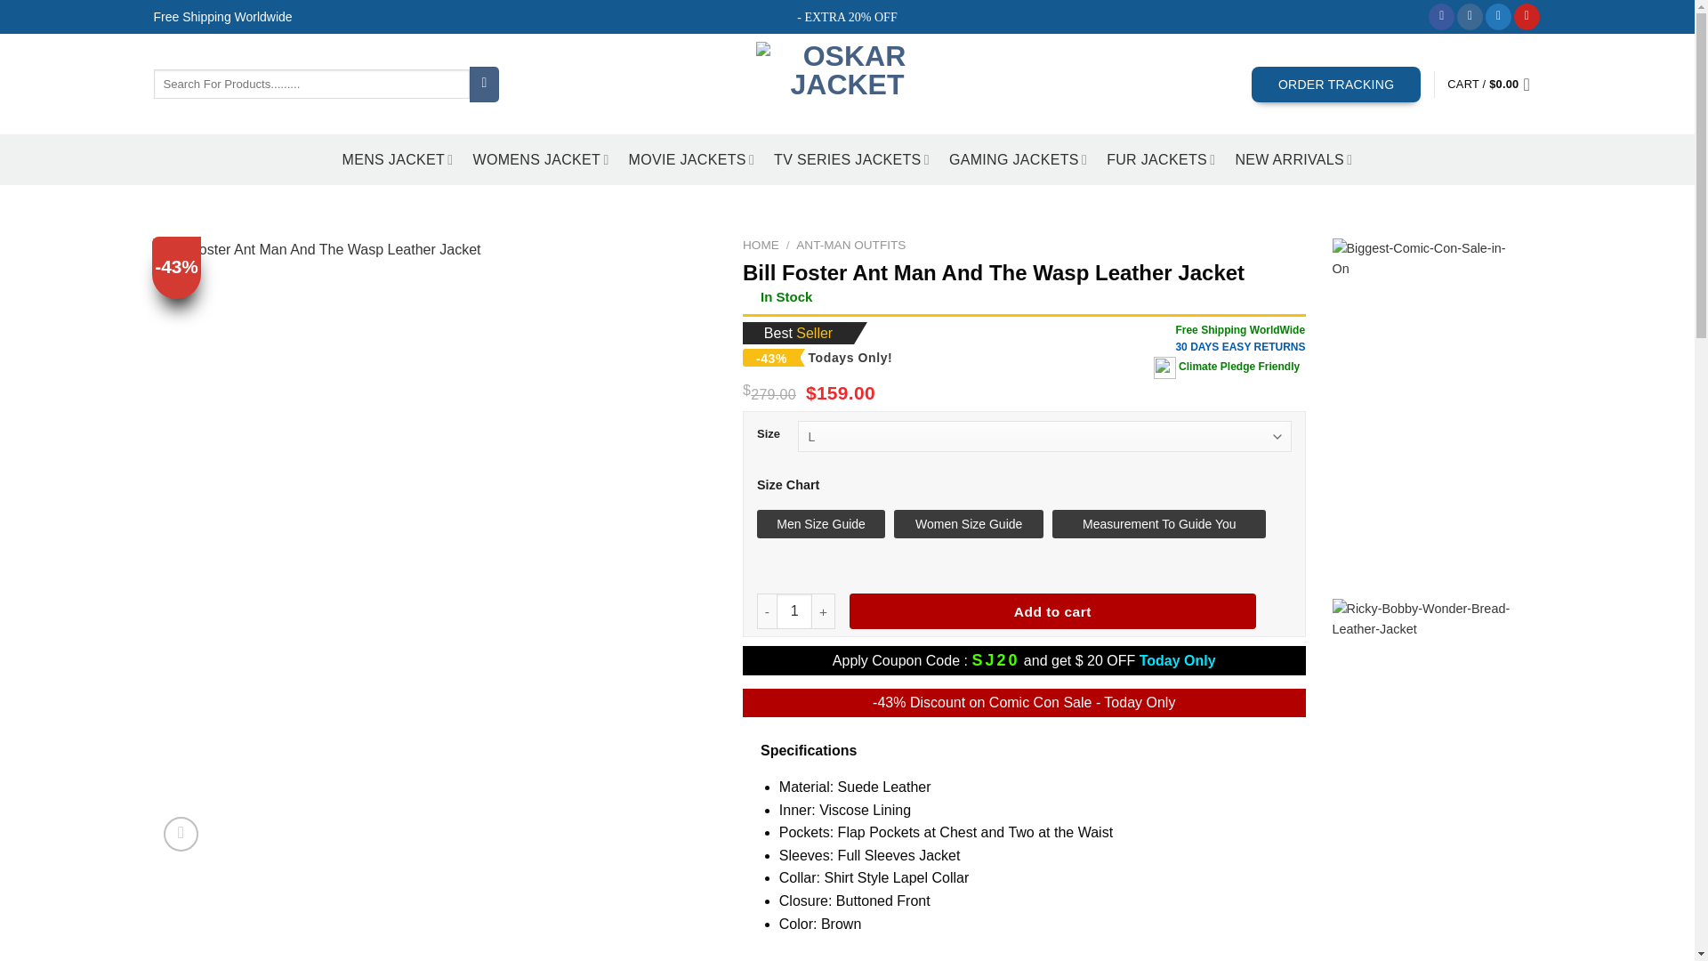  I want to click on Follow on Instagram, so click(1470, 16).